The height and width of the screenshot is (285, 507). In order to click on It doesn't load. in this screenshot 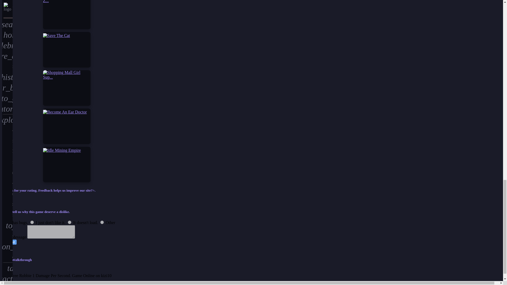, I will do `click(70, 222)`.